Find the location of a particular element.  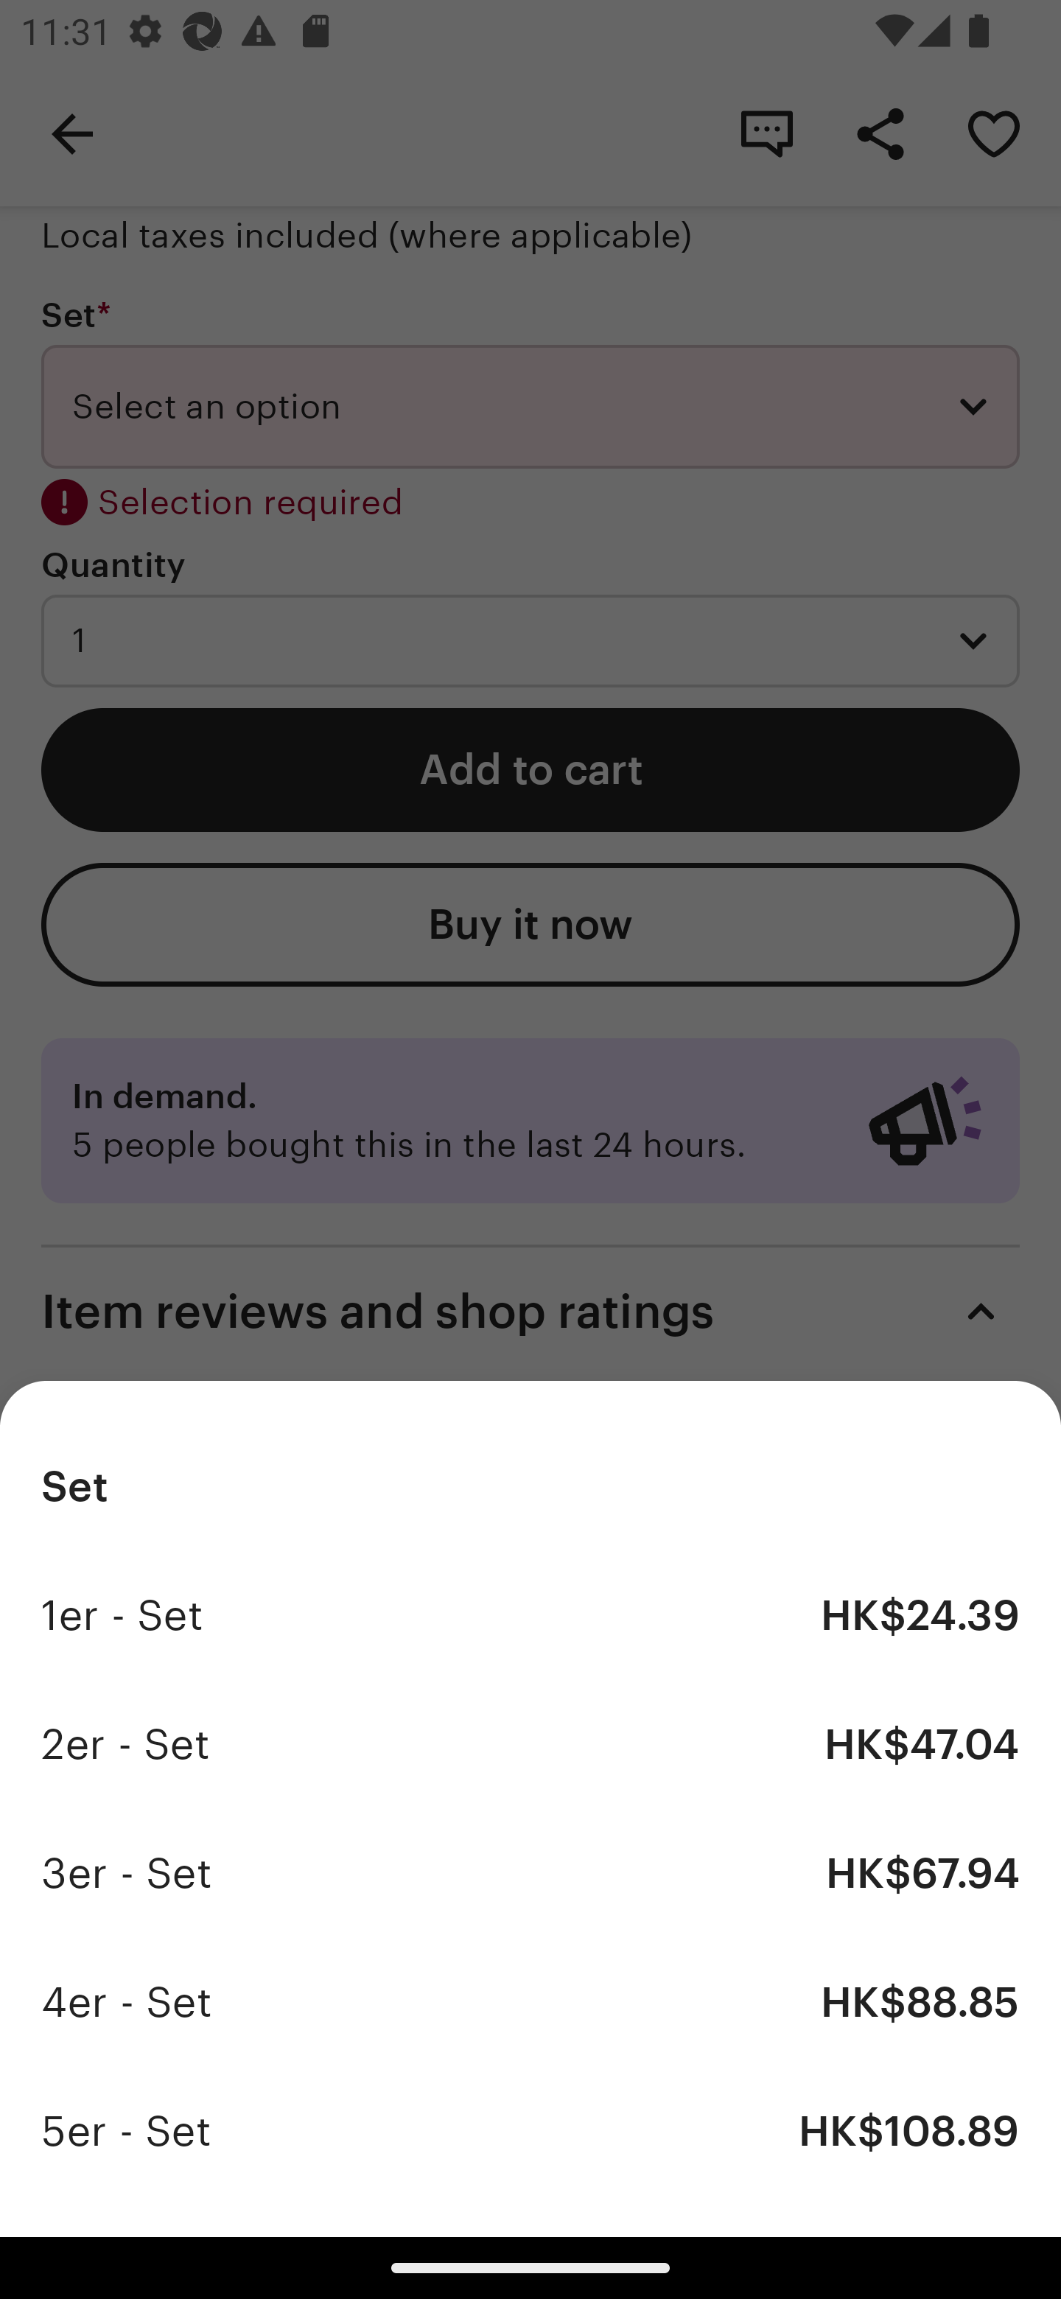

1er - Set HK$24.39 is located at coordinates (530, 1616).